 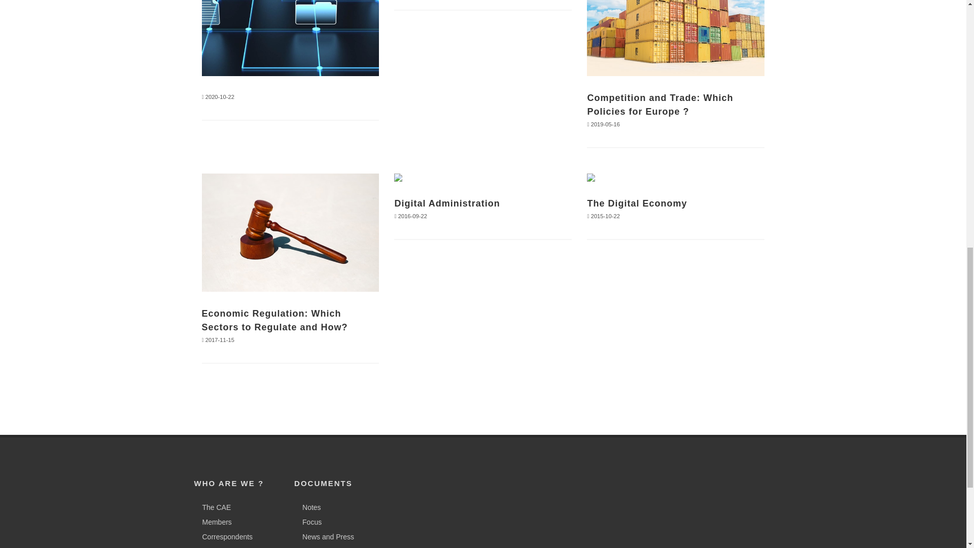 I want to click on Digital Administration, so click(x=446, y=203).